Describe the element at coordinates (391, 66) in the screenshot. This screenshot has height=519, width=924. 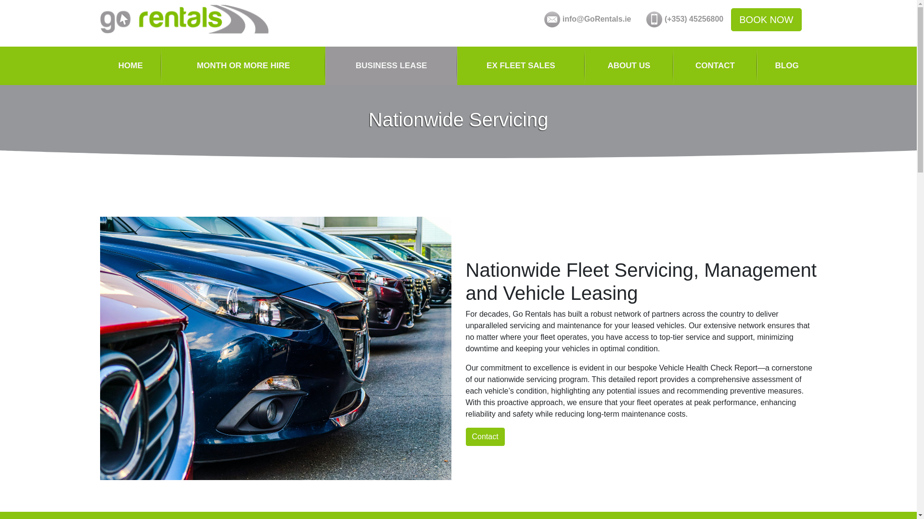
I see `BUSINESS LEASE` at that location.